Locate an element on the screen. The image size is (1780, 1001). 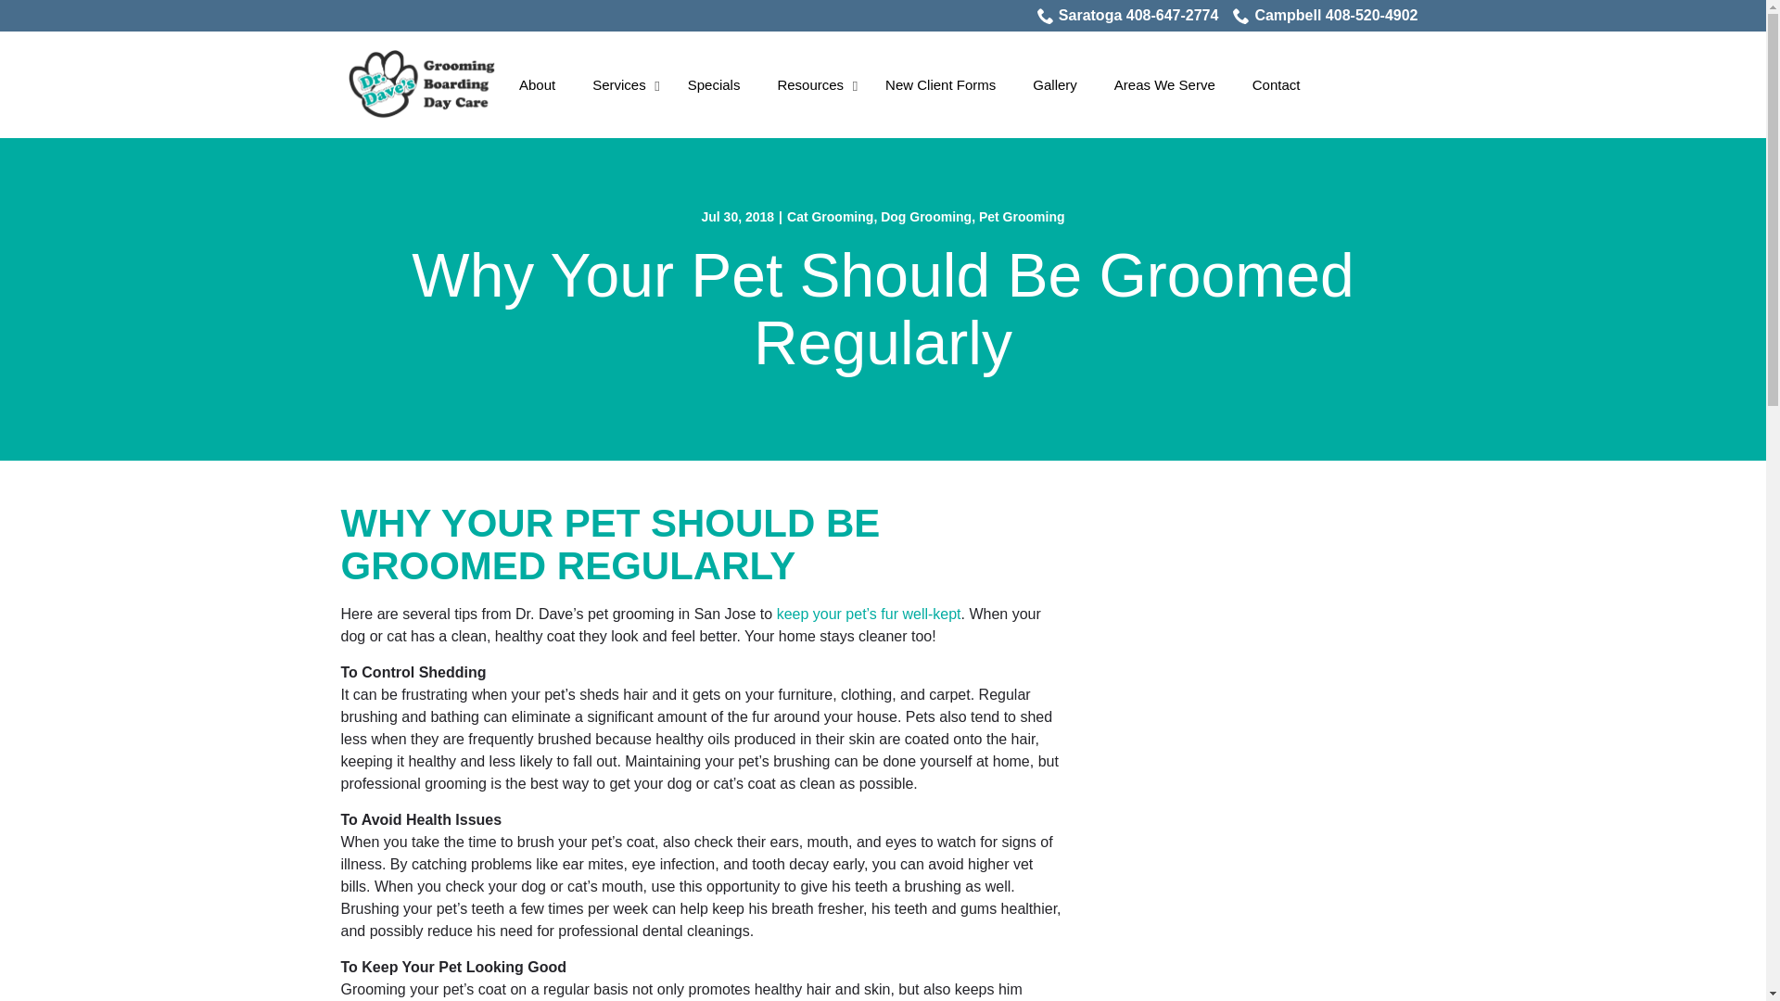
Saratoga 408-647-2774 is located at coordinates (1128, 16).